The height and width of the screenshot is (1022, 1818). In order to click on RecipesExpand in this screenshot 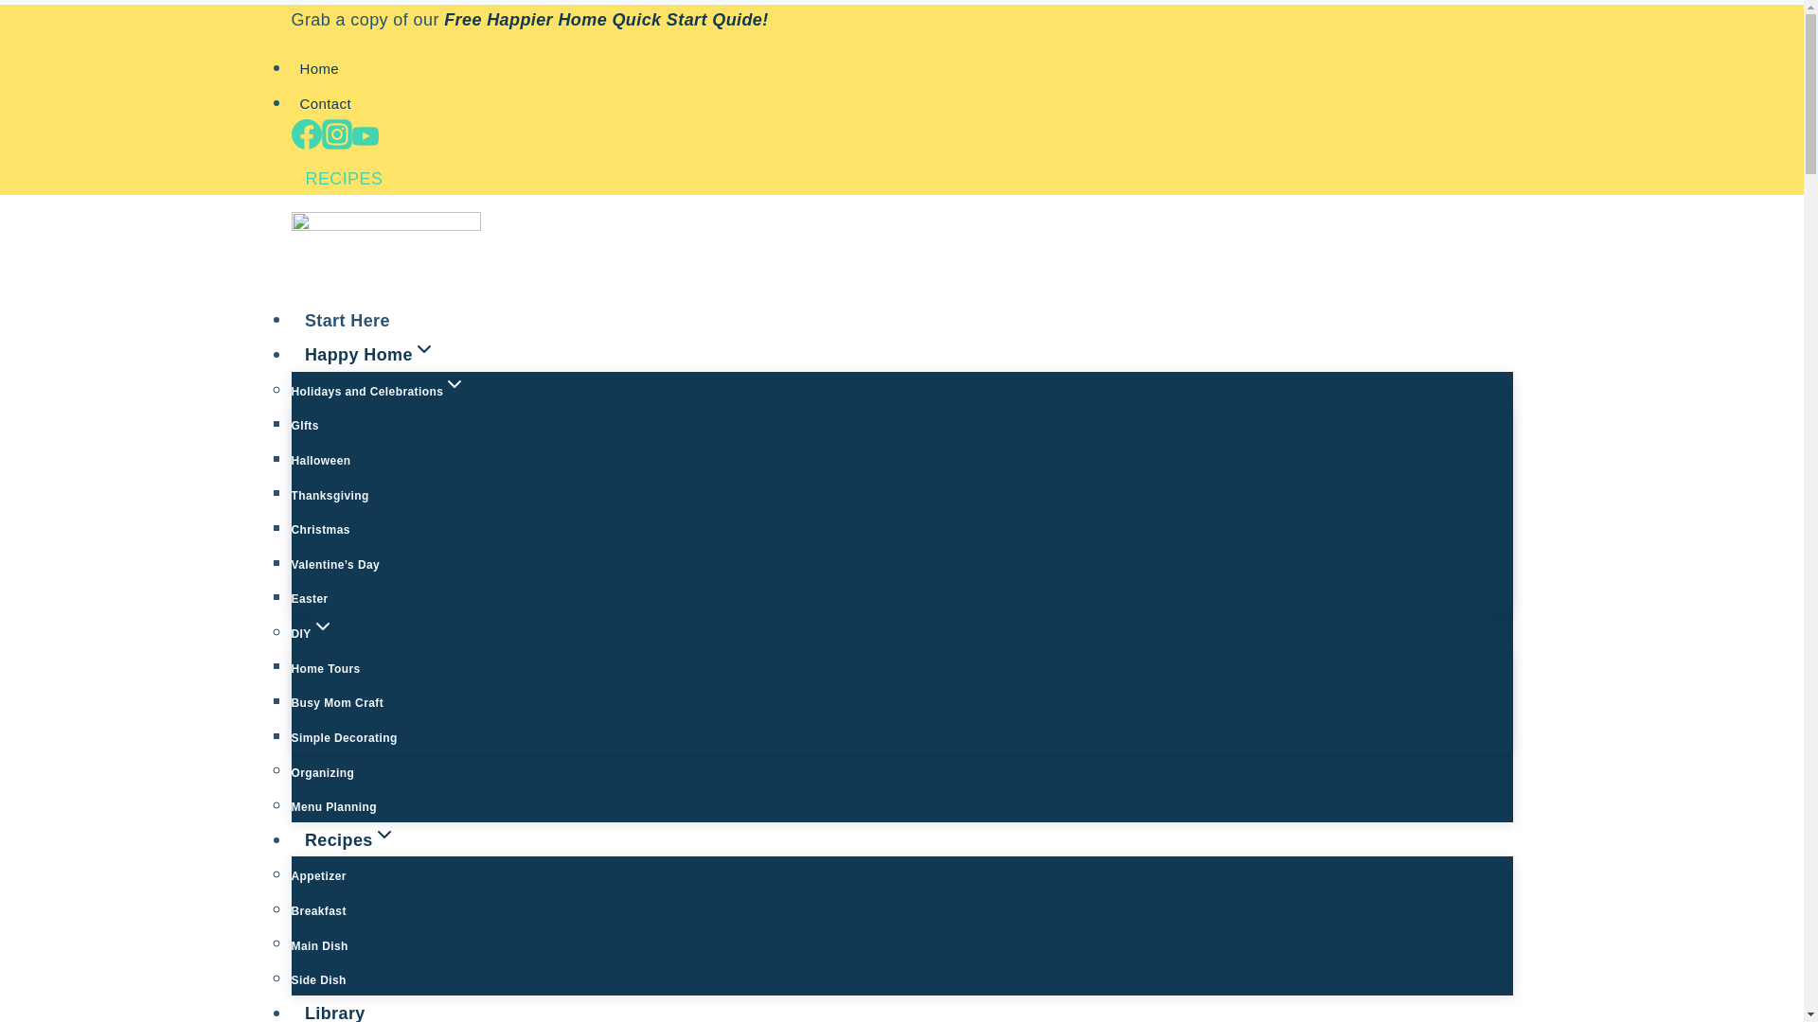, I will do `click(350, 840)`.